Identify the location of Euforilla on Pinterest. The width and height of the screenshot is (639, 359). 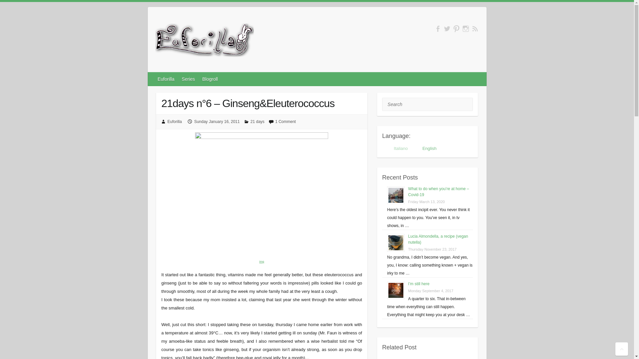
(456, 29).